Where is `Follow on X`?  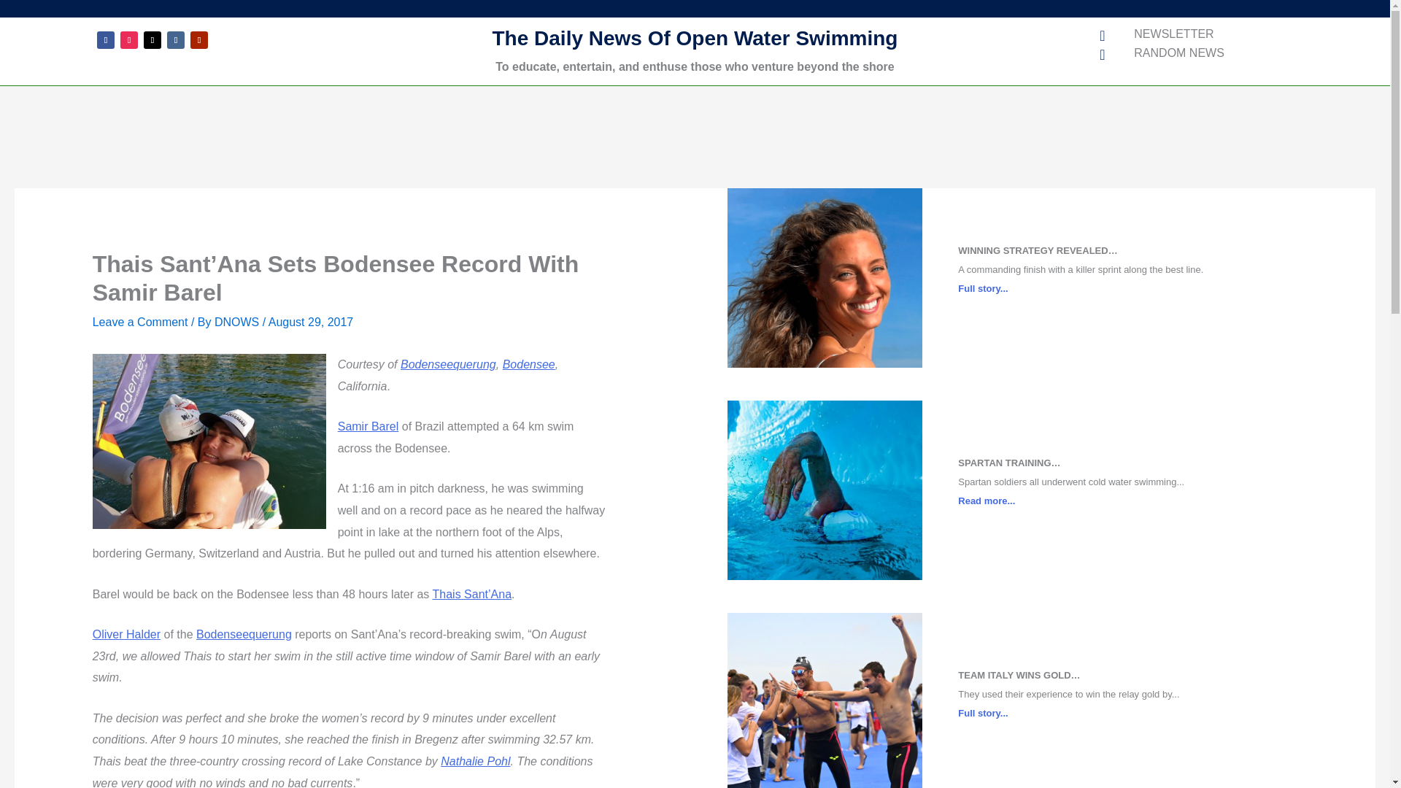
Follow on X is located at coordinates (152, 39).